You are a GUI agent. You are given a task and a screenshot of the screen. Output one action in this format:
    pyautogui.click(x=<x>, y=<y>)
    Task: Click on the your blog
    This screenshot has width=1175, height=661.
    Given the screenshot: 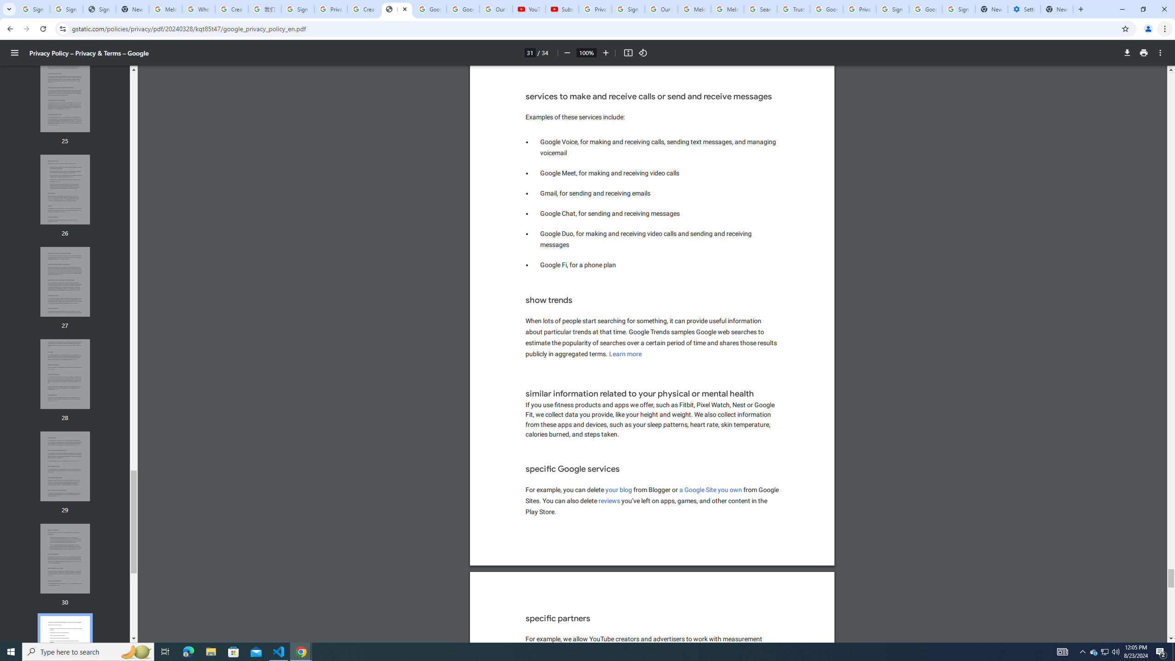 What is the action you would take?
    pyautogui.click(x=619, y=489)
    